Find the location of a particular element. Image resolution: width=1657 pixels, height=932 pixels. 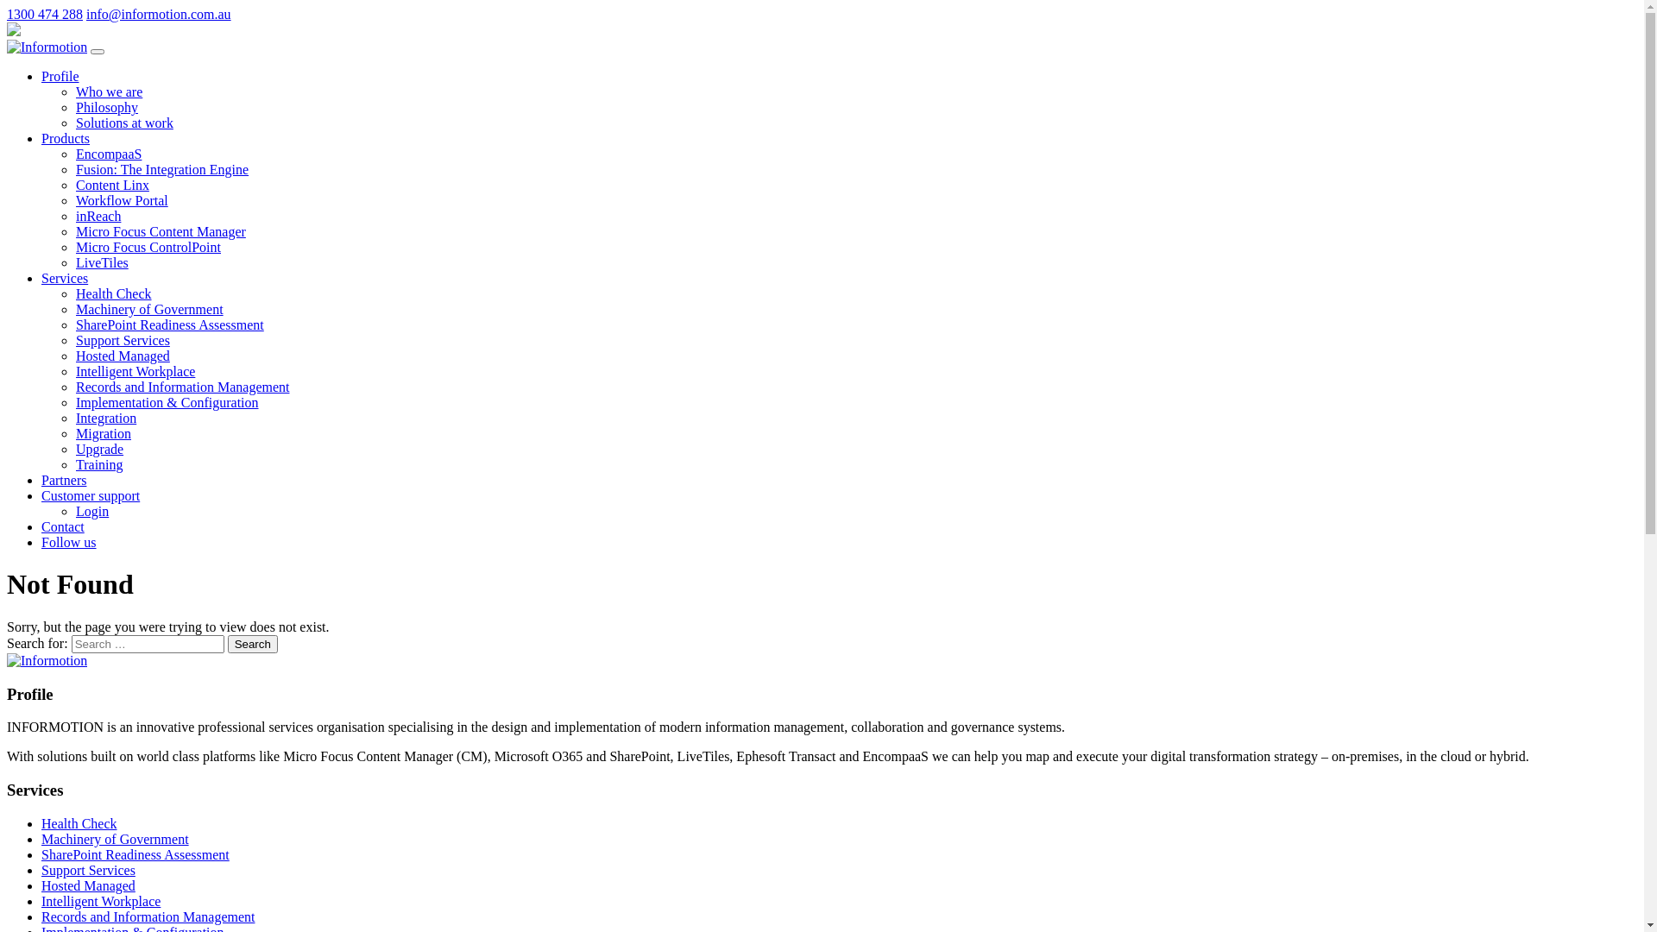

Profile is located at coordinates (60, 76).